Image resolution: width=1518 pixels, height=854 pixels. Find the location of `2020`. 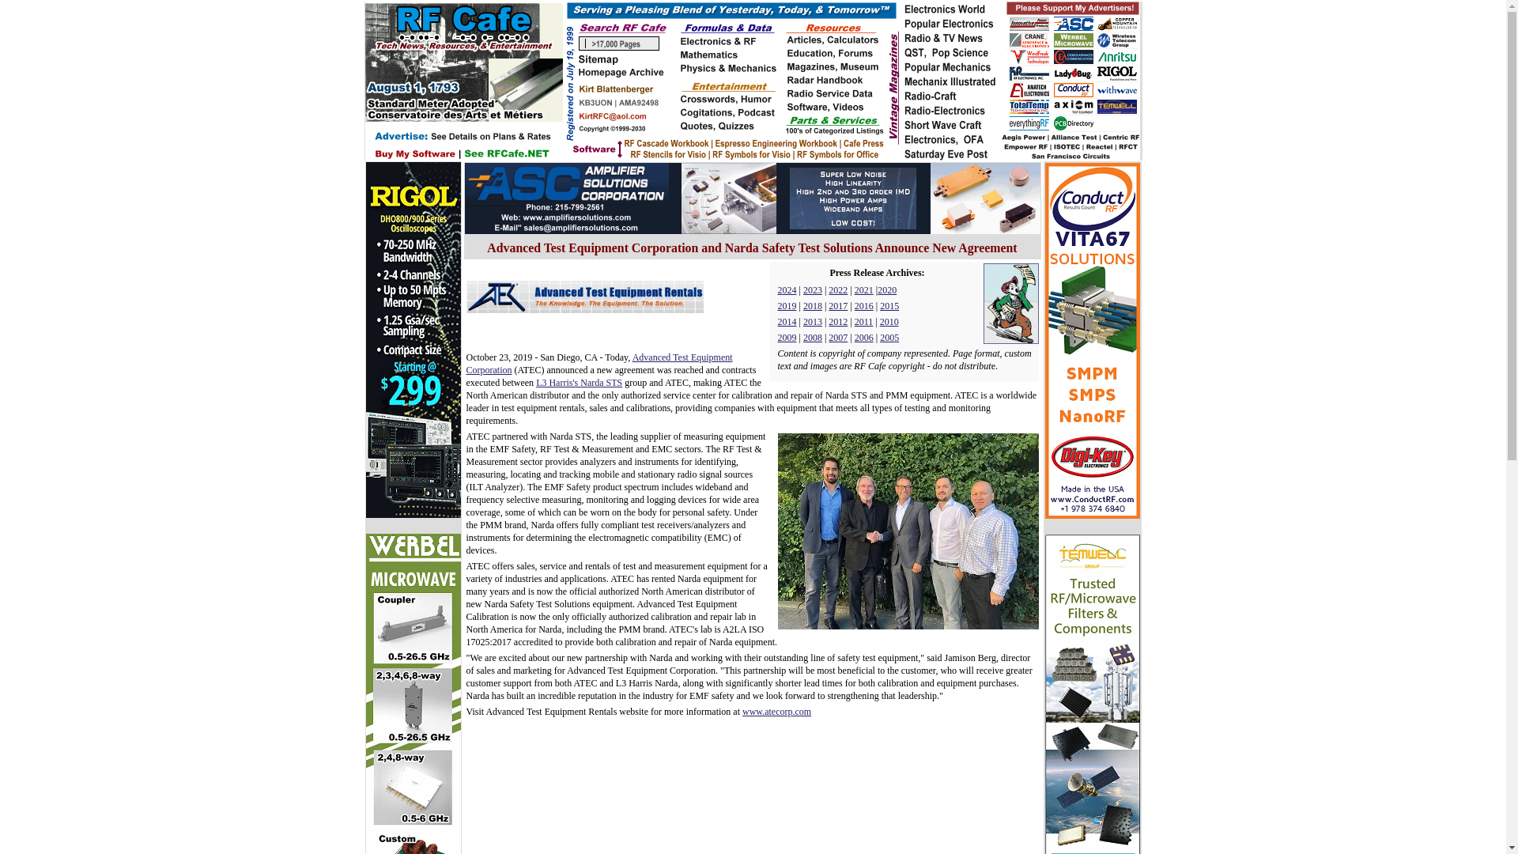

2020 is located at coordinates (887, 289).